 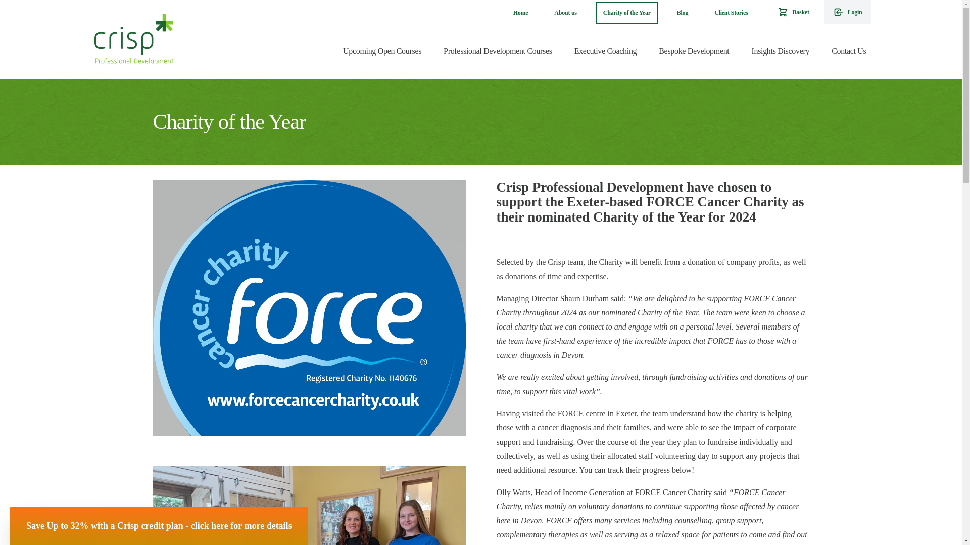 I want to click on Client Stories, so click(x=731, y=13).